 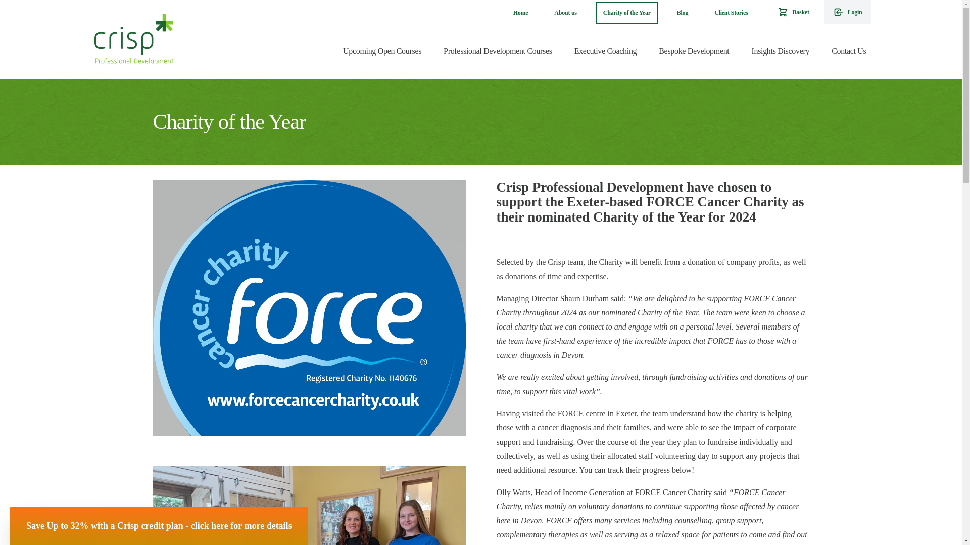 I want to click on Client Stories, so click(x=731, y=13).